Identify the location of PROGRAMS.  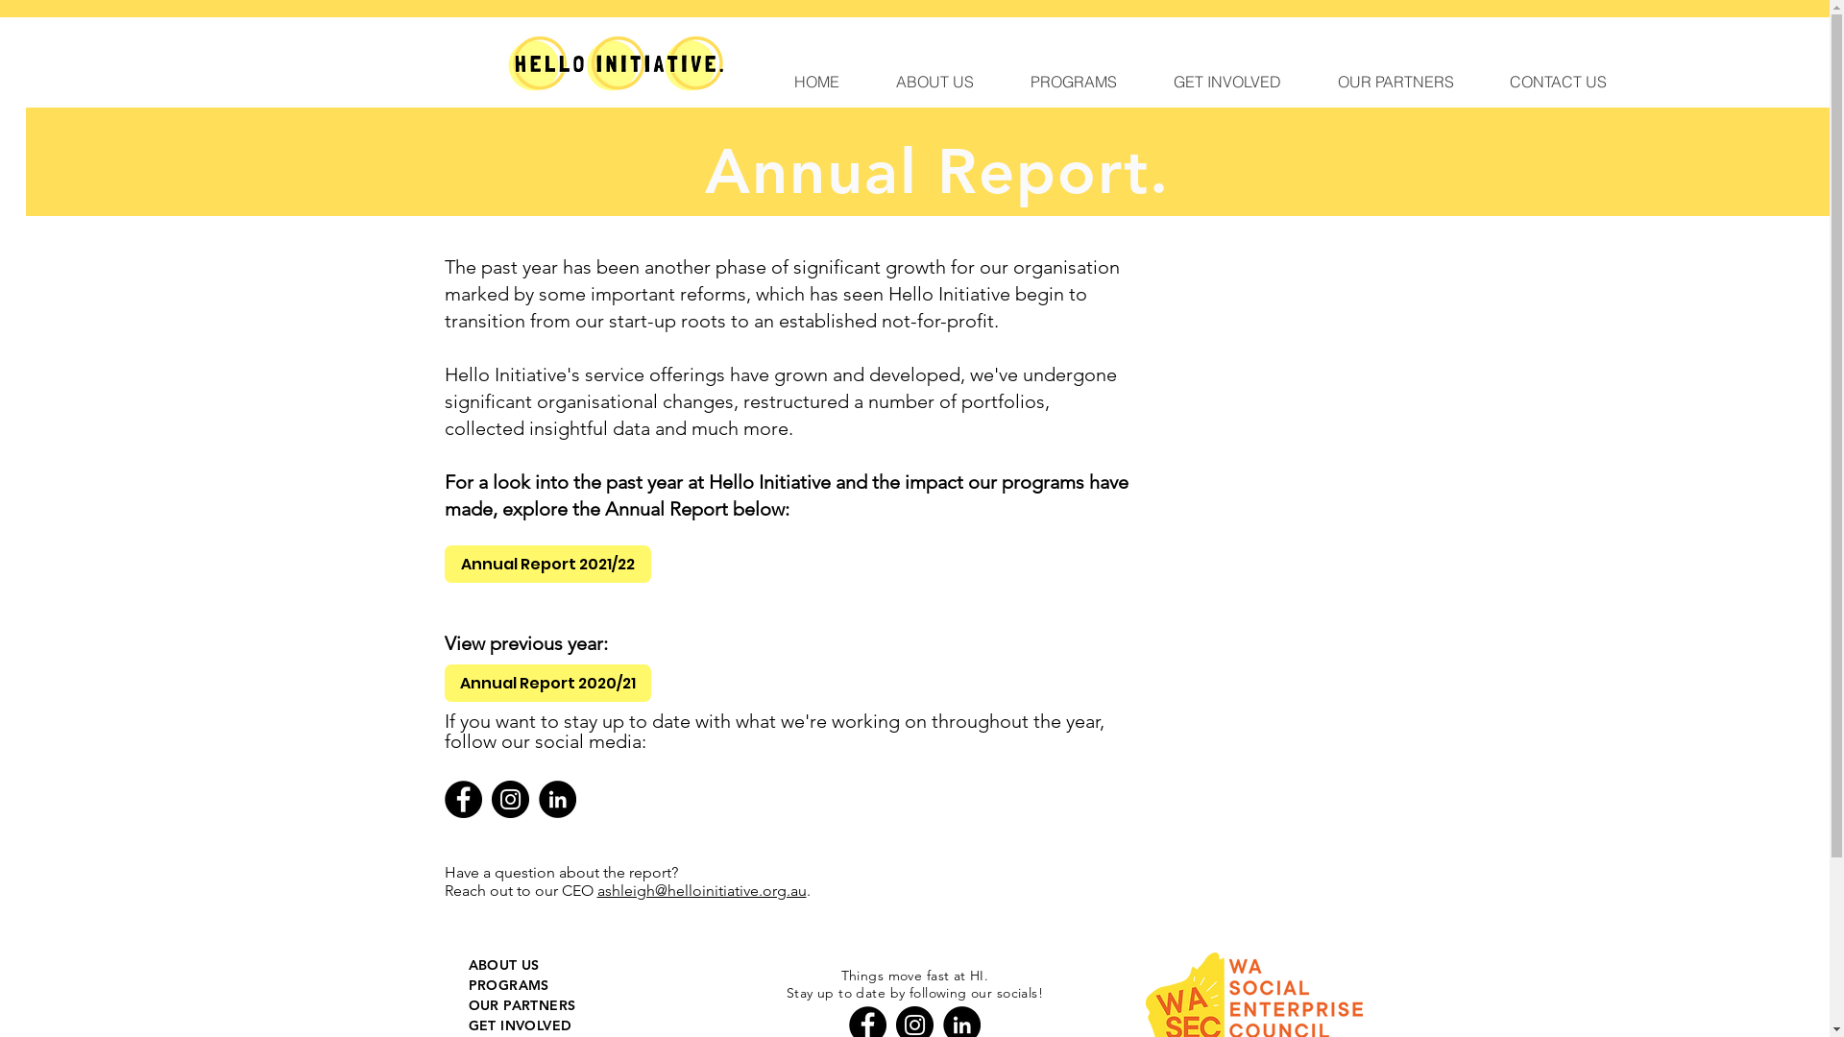
(1074, 82).